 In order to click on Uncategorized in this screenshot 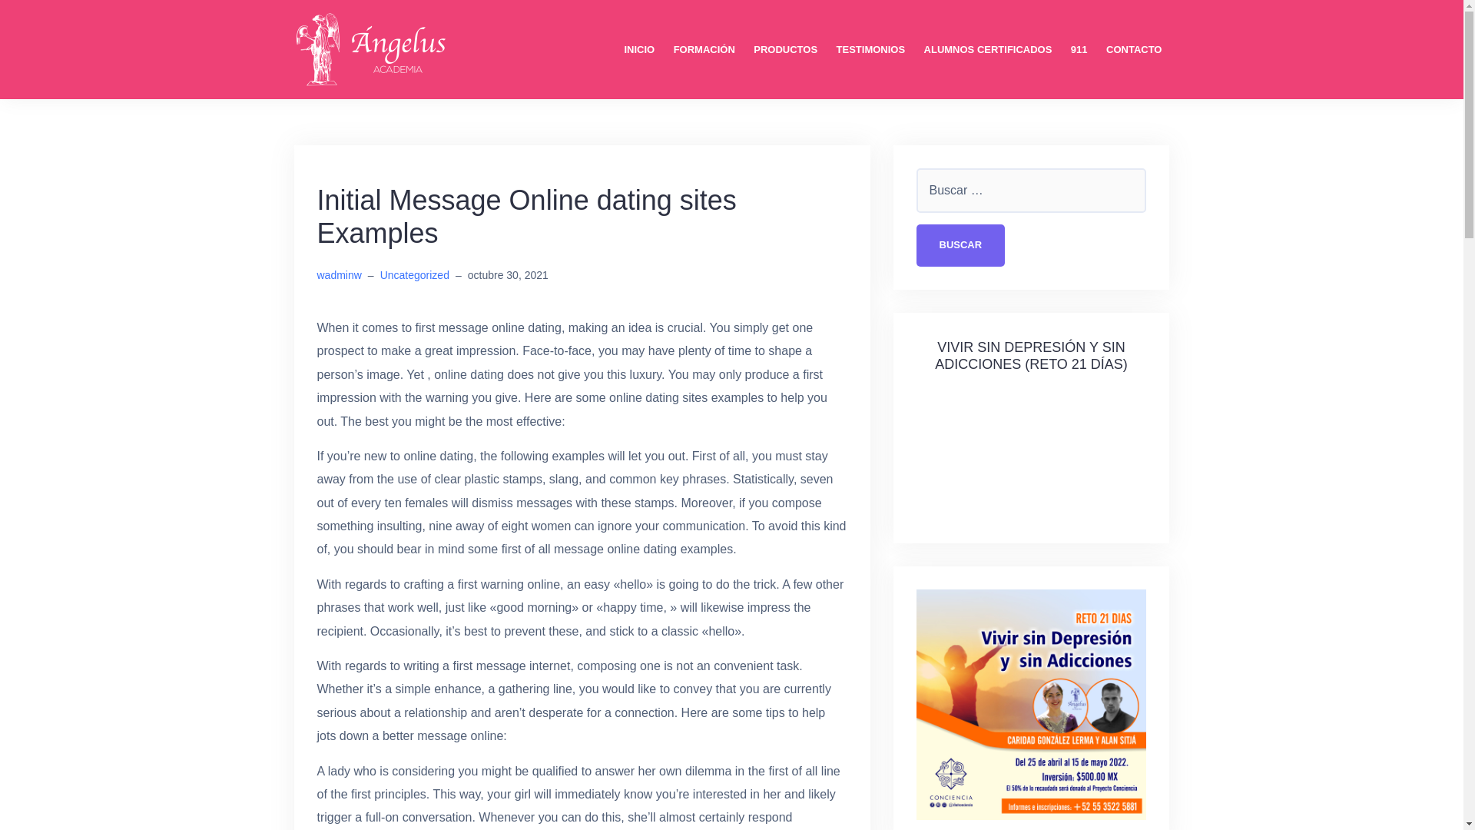, I will do `click(415, 275)`.